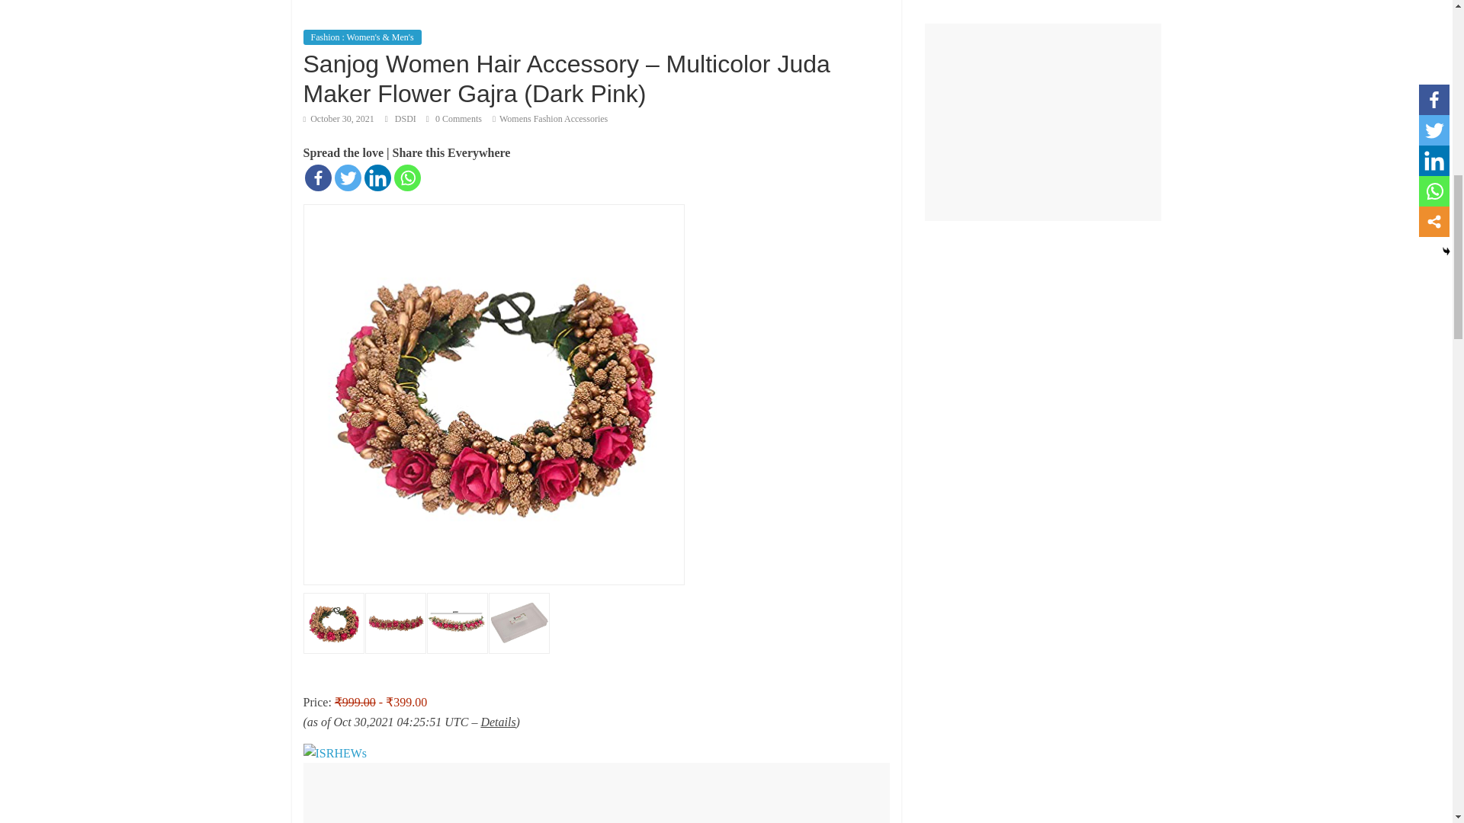  Describe the element at coordinates (407, 119) in the screenshot. I see `DSDI` at that location.